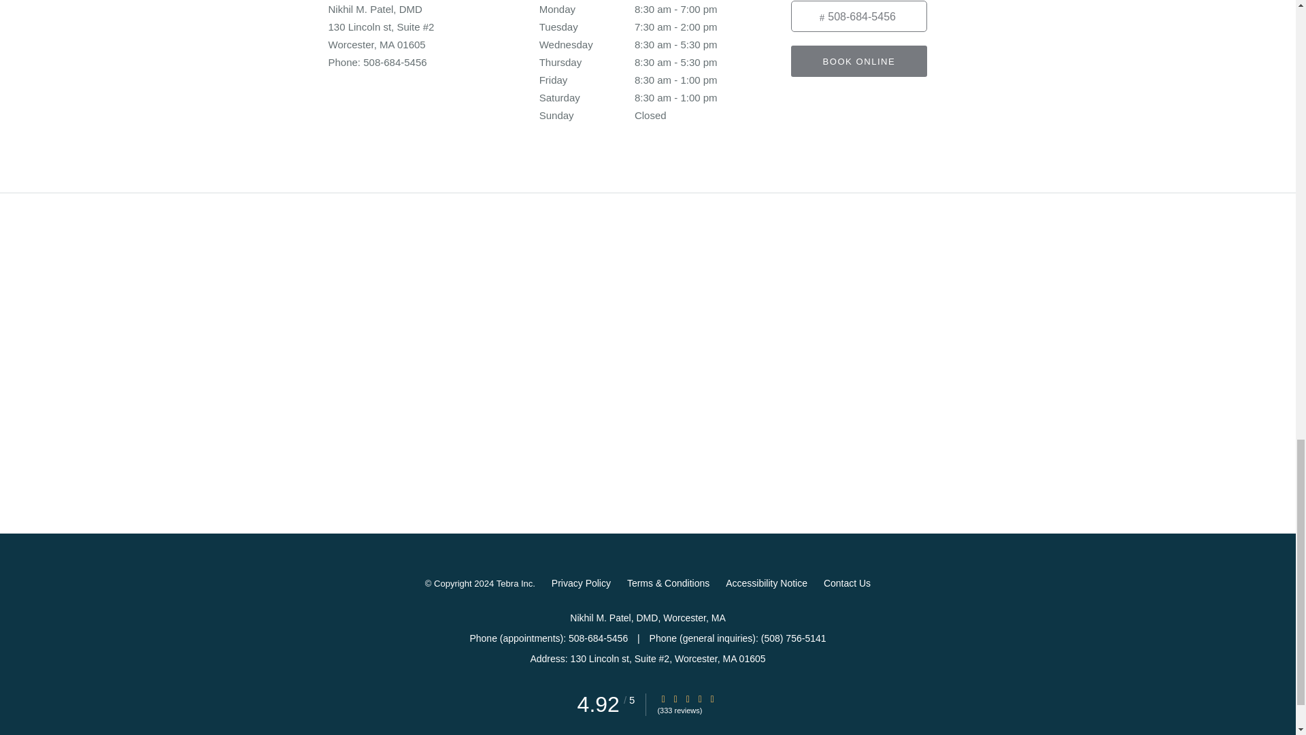  Describe the element at coordinates (675, 698) in the screenshot. I see `Star Rating` at that location.